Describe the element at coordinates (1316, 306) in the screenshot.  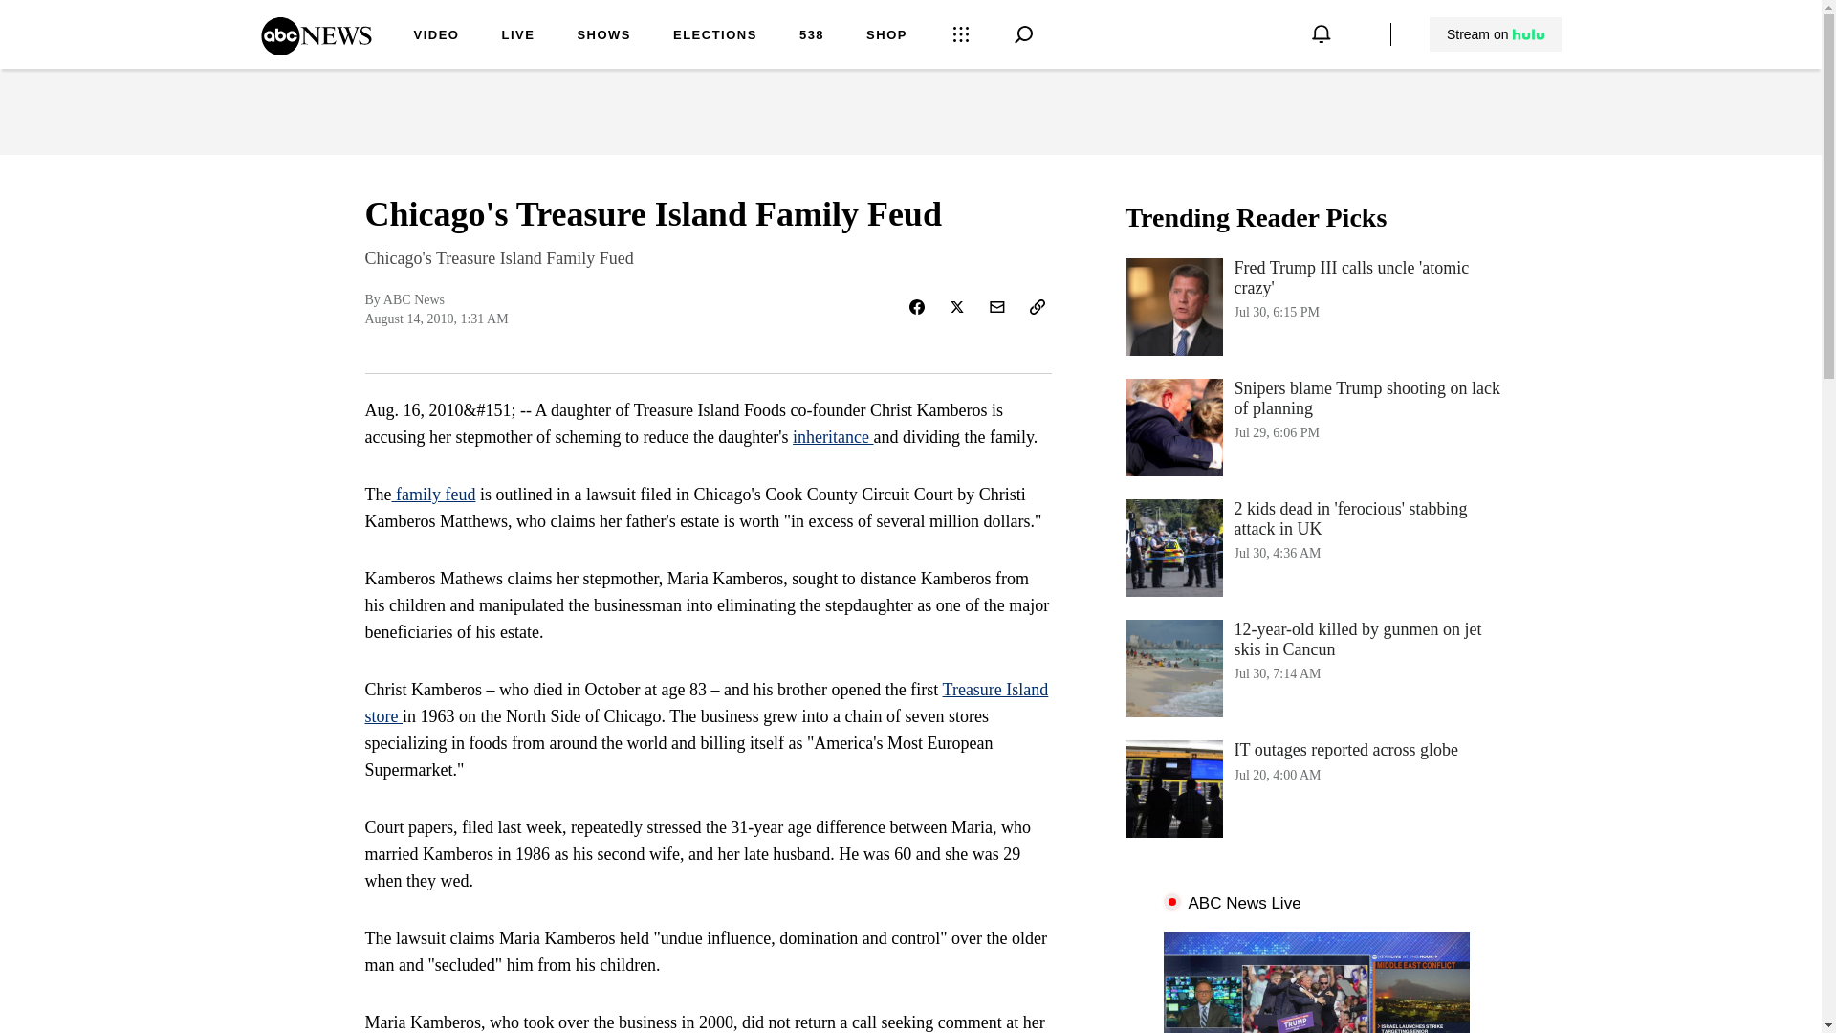
I see `ELECTIONS` at that location.